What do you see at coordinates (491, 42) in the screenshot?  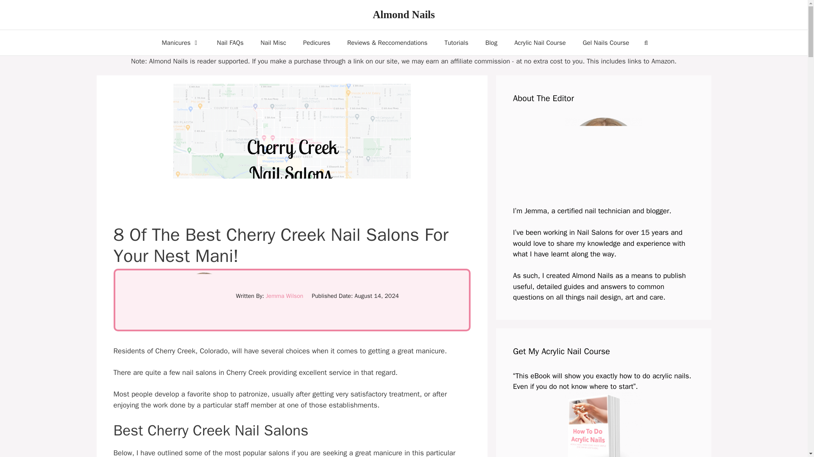 I see `Blog` at bounding box center [491, 42].